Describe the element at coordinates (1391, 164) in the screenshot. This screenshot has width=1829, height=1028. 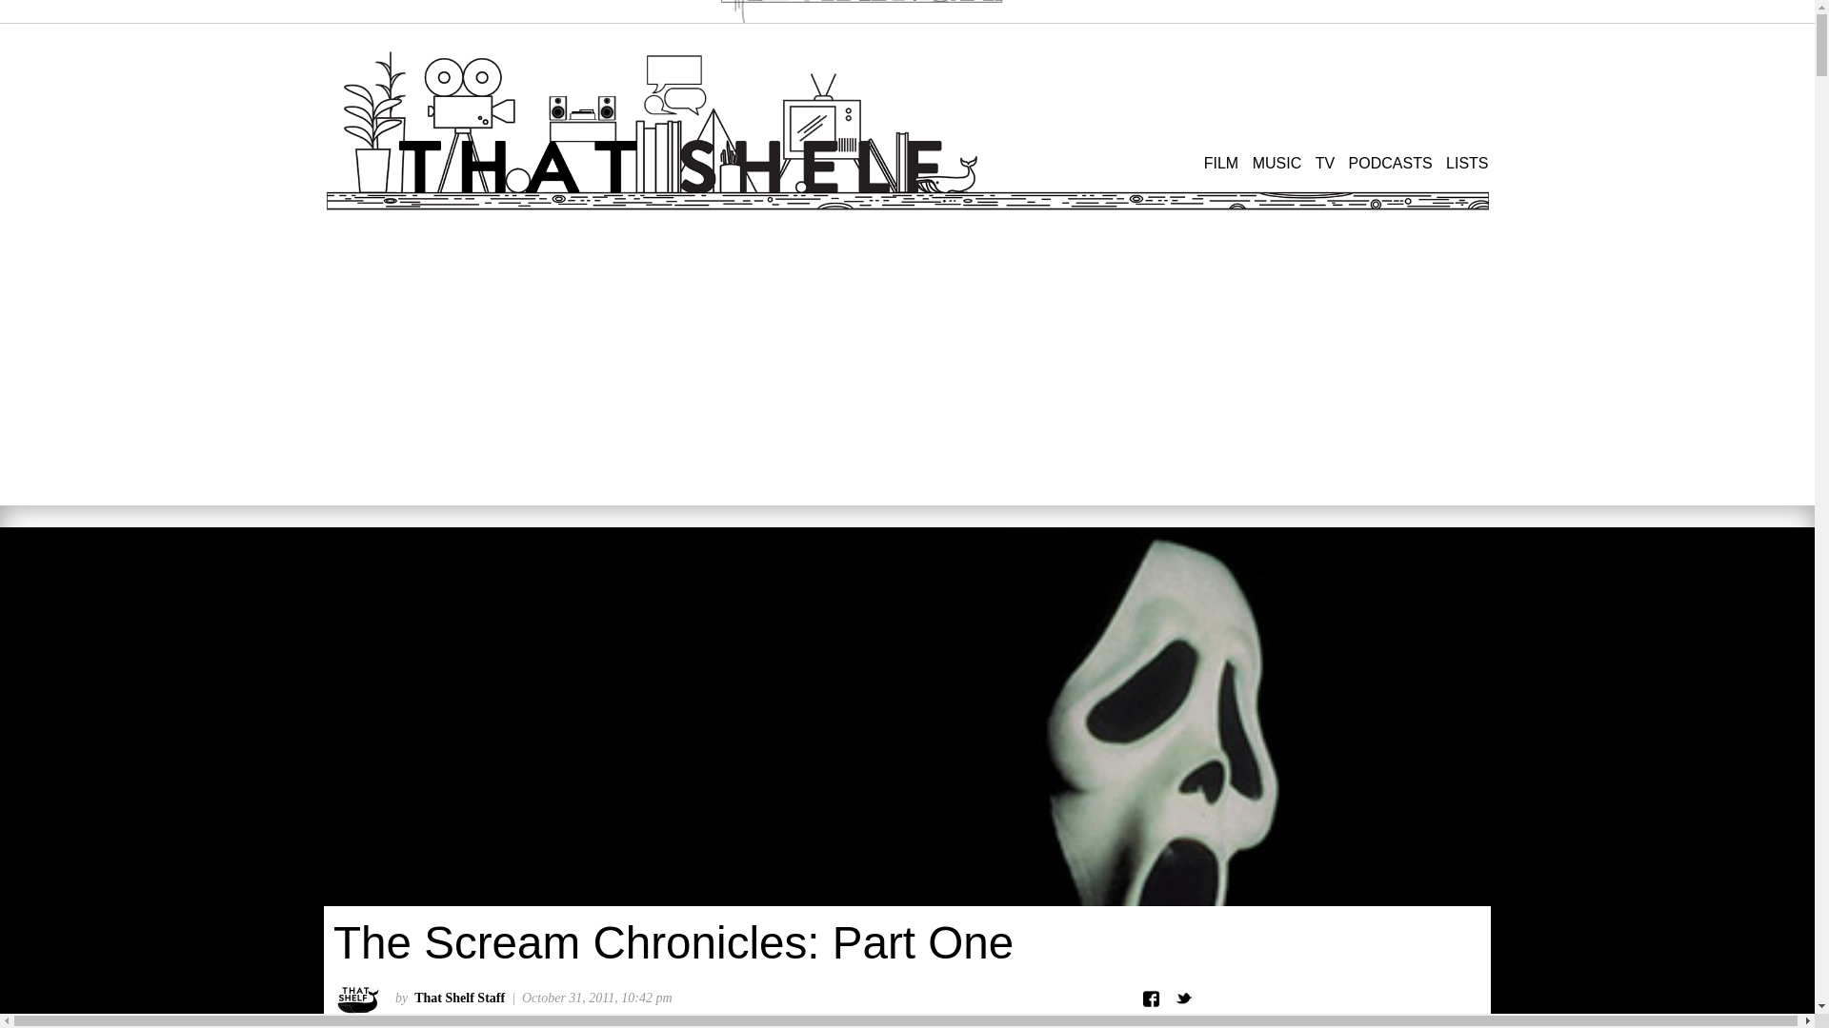
I see `PODCASTS` at that location.